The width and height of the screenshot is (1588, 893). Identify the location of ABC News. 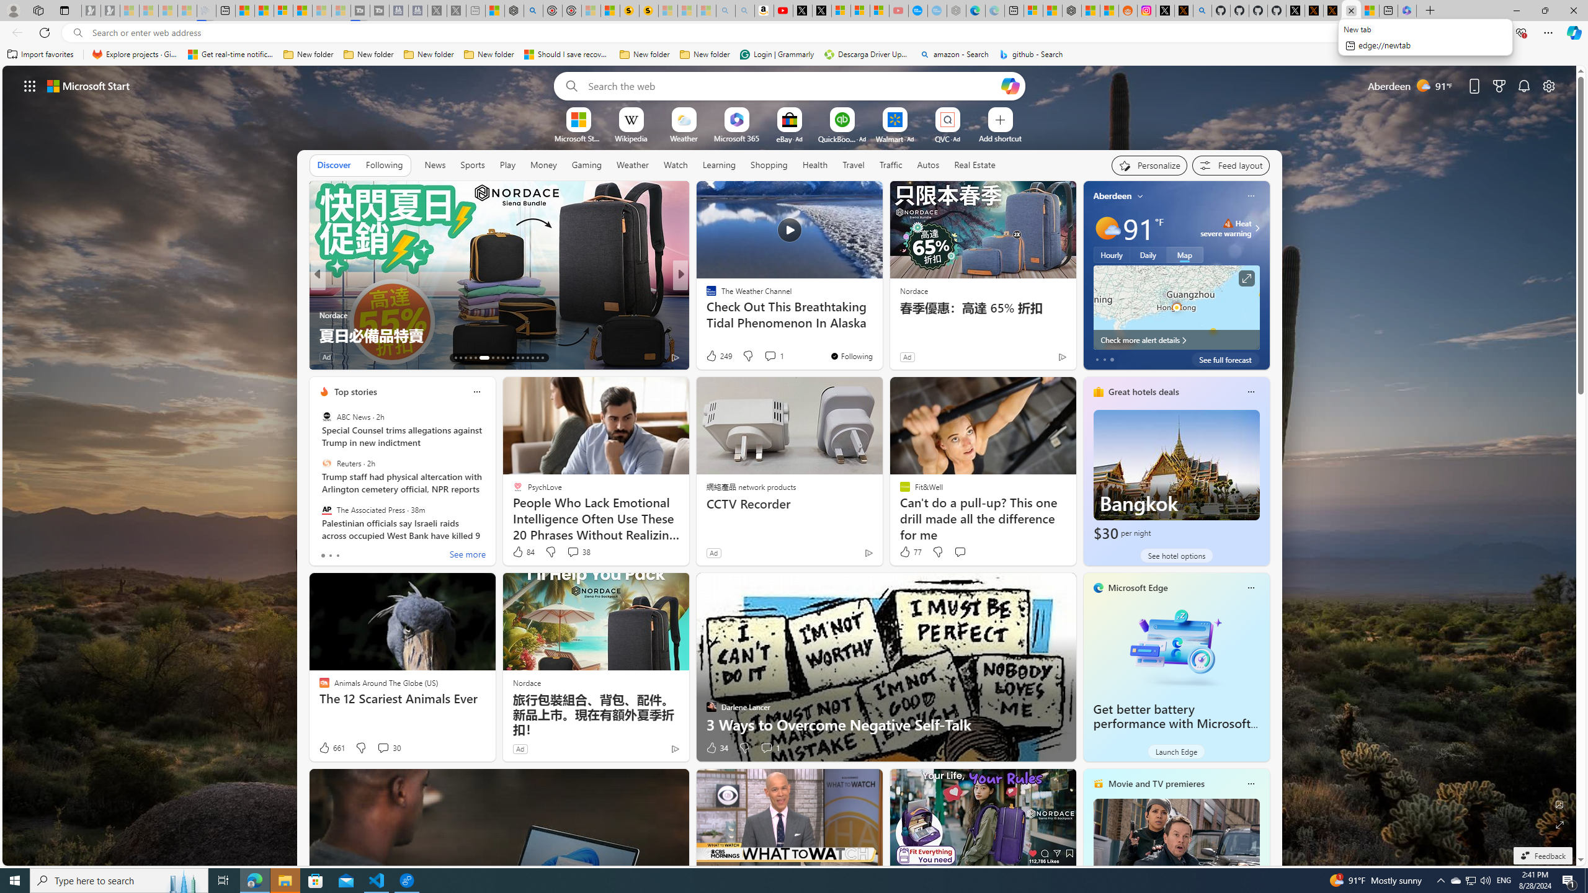
(326, 417).